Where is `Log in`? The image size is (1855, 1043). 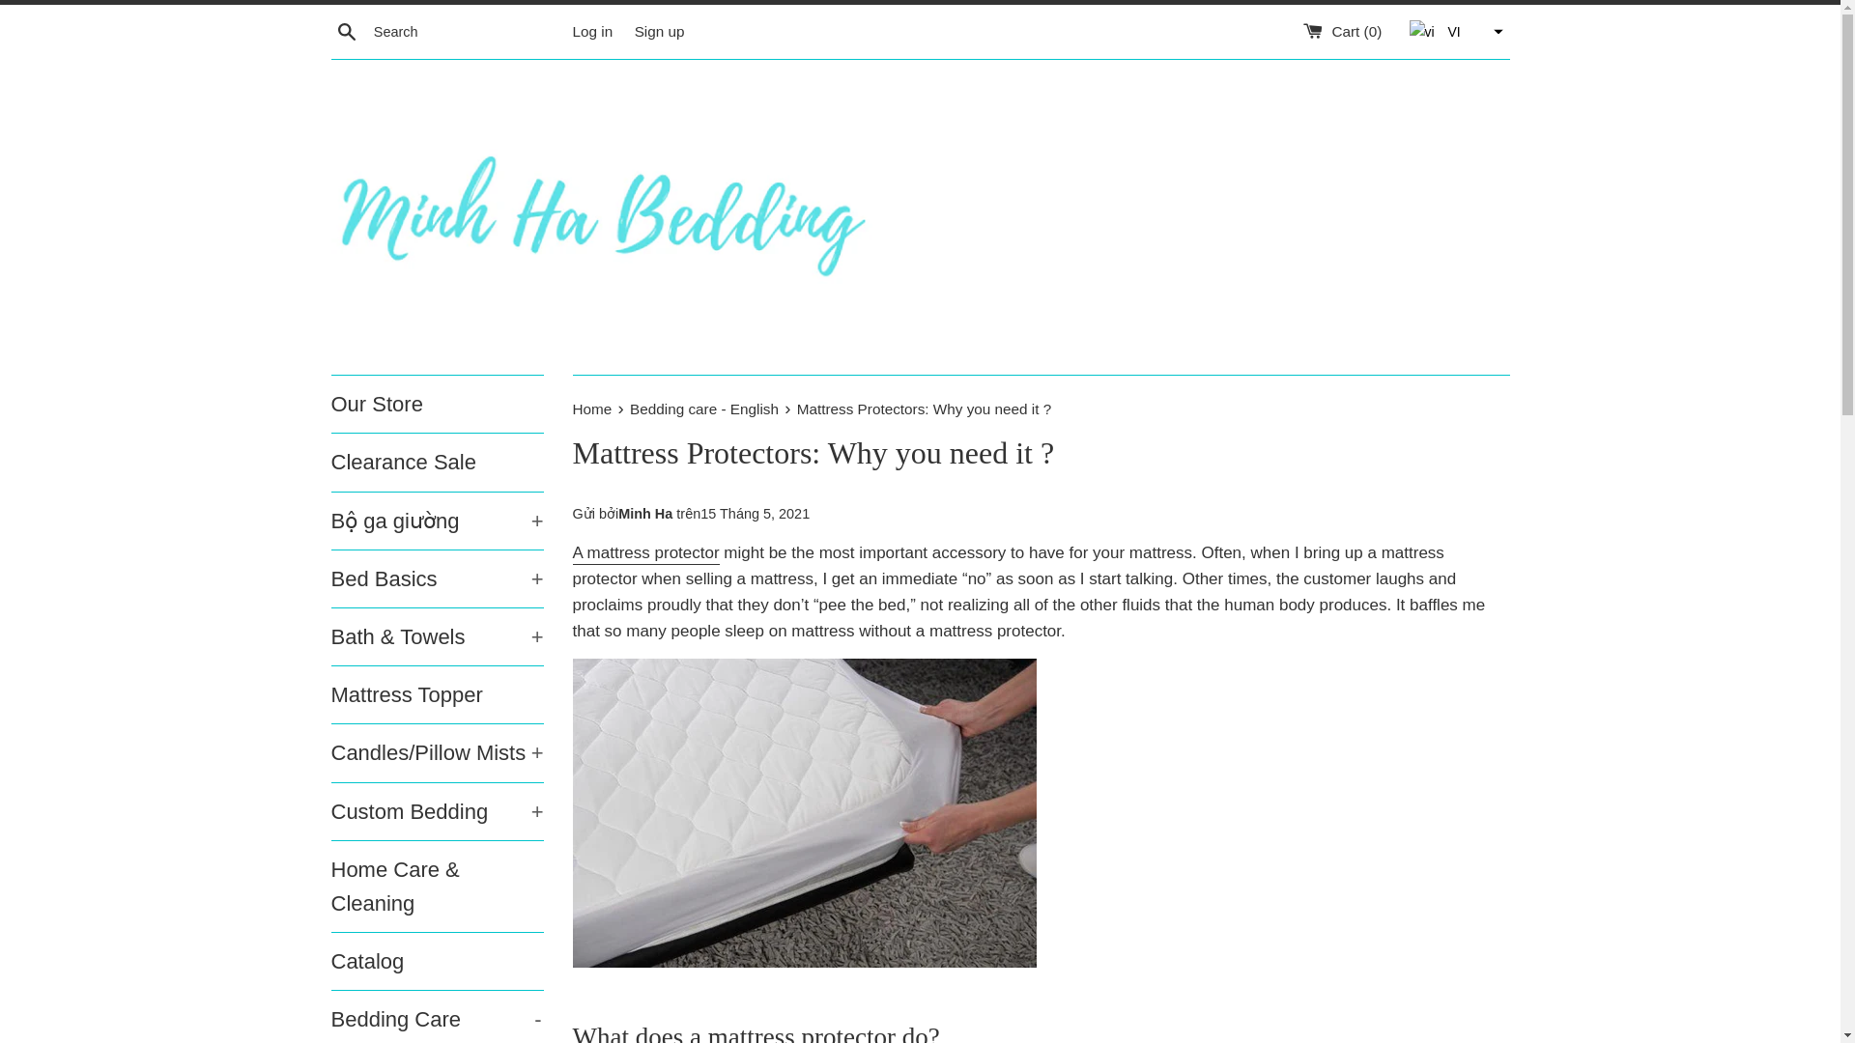
Log in is located at coordinates (591, 31).